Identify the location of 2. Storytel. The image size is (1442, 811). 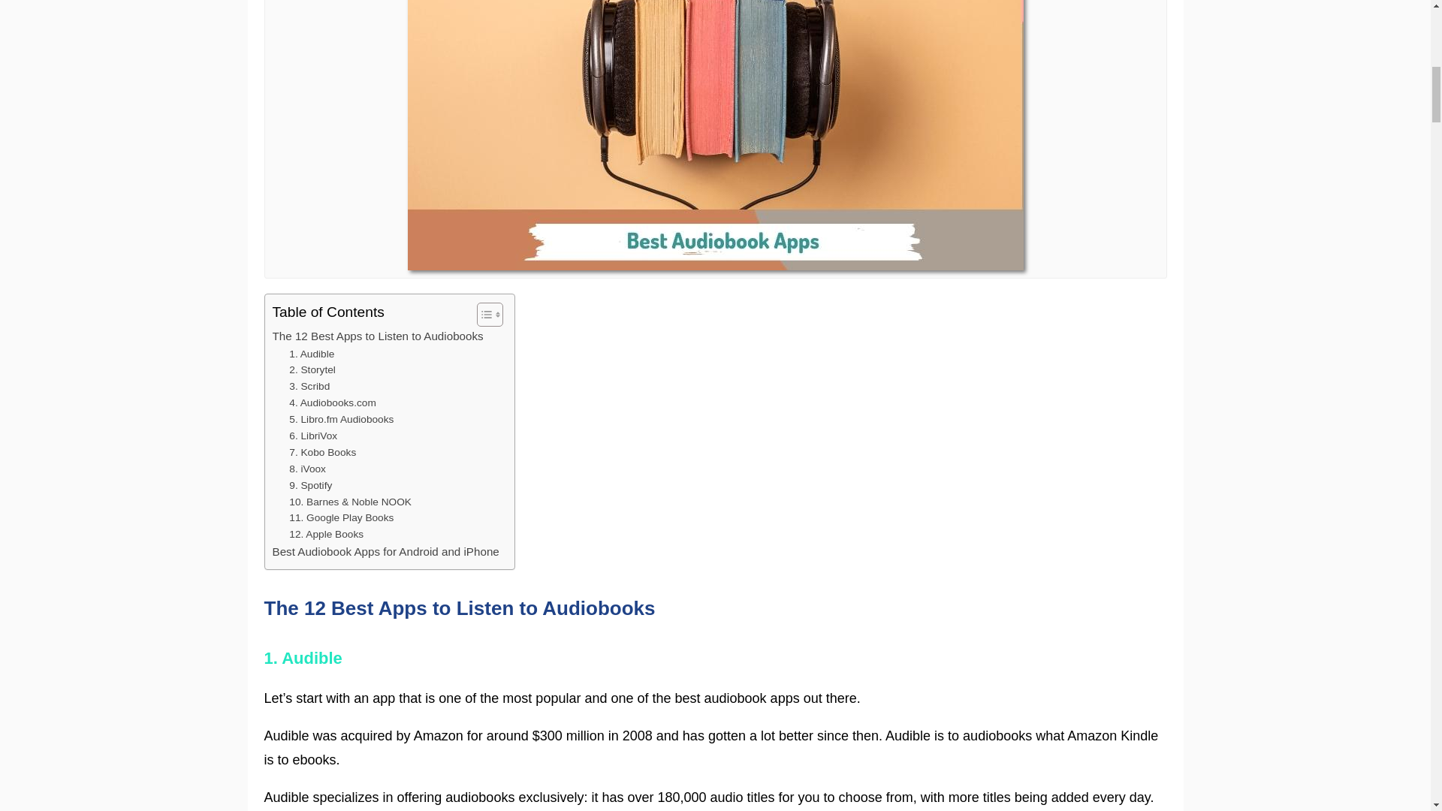
(312, 369).